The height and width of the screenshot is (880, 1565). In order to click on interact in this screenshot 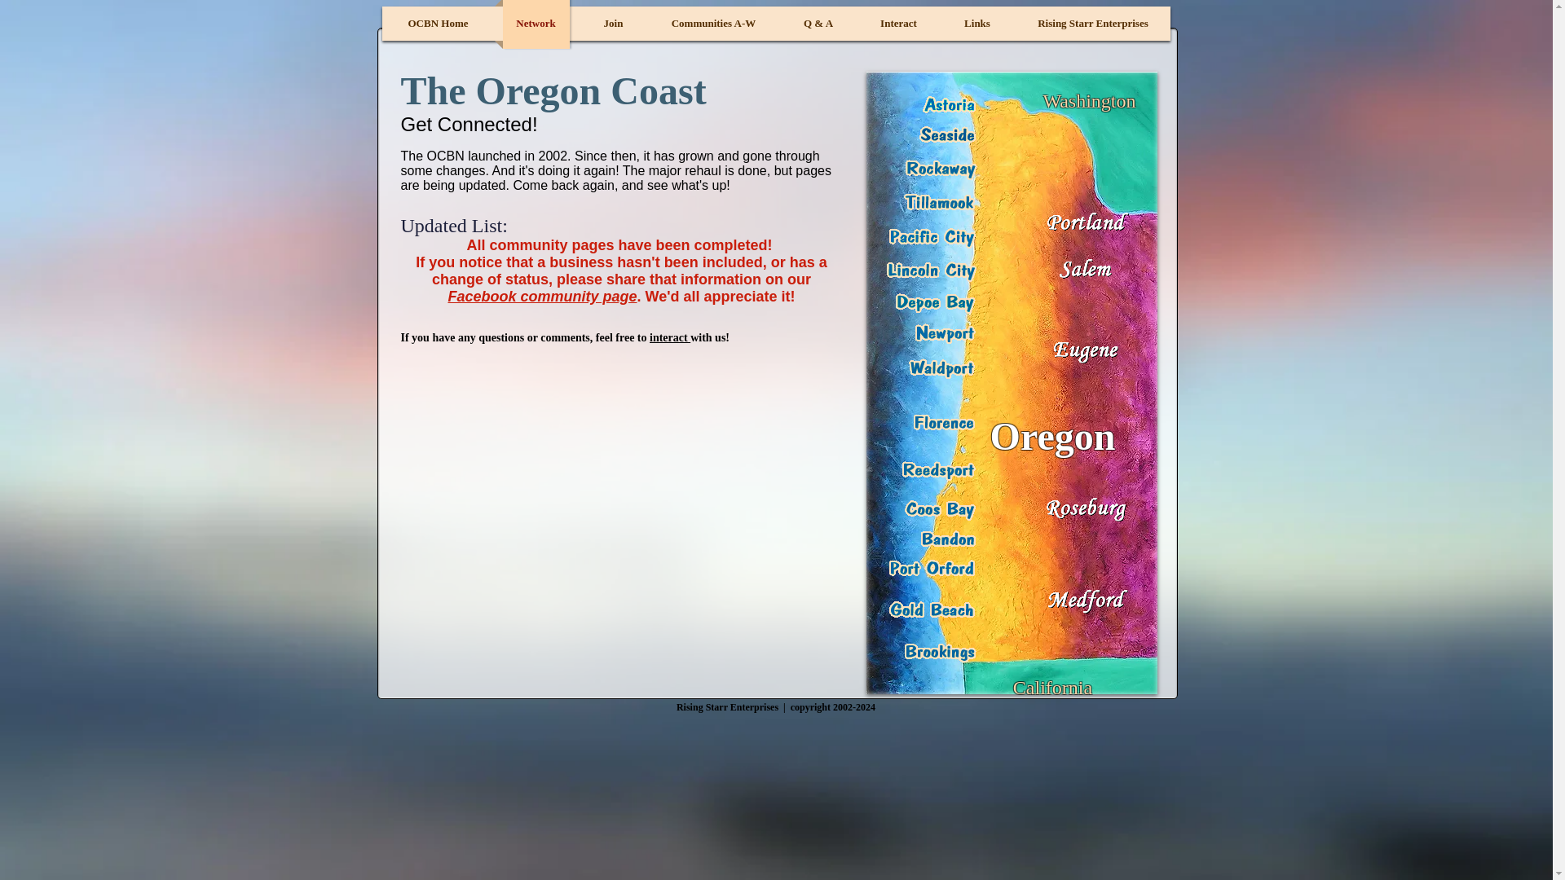, I will do `click(669, 337)`.